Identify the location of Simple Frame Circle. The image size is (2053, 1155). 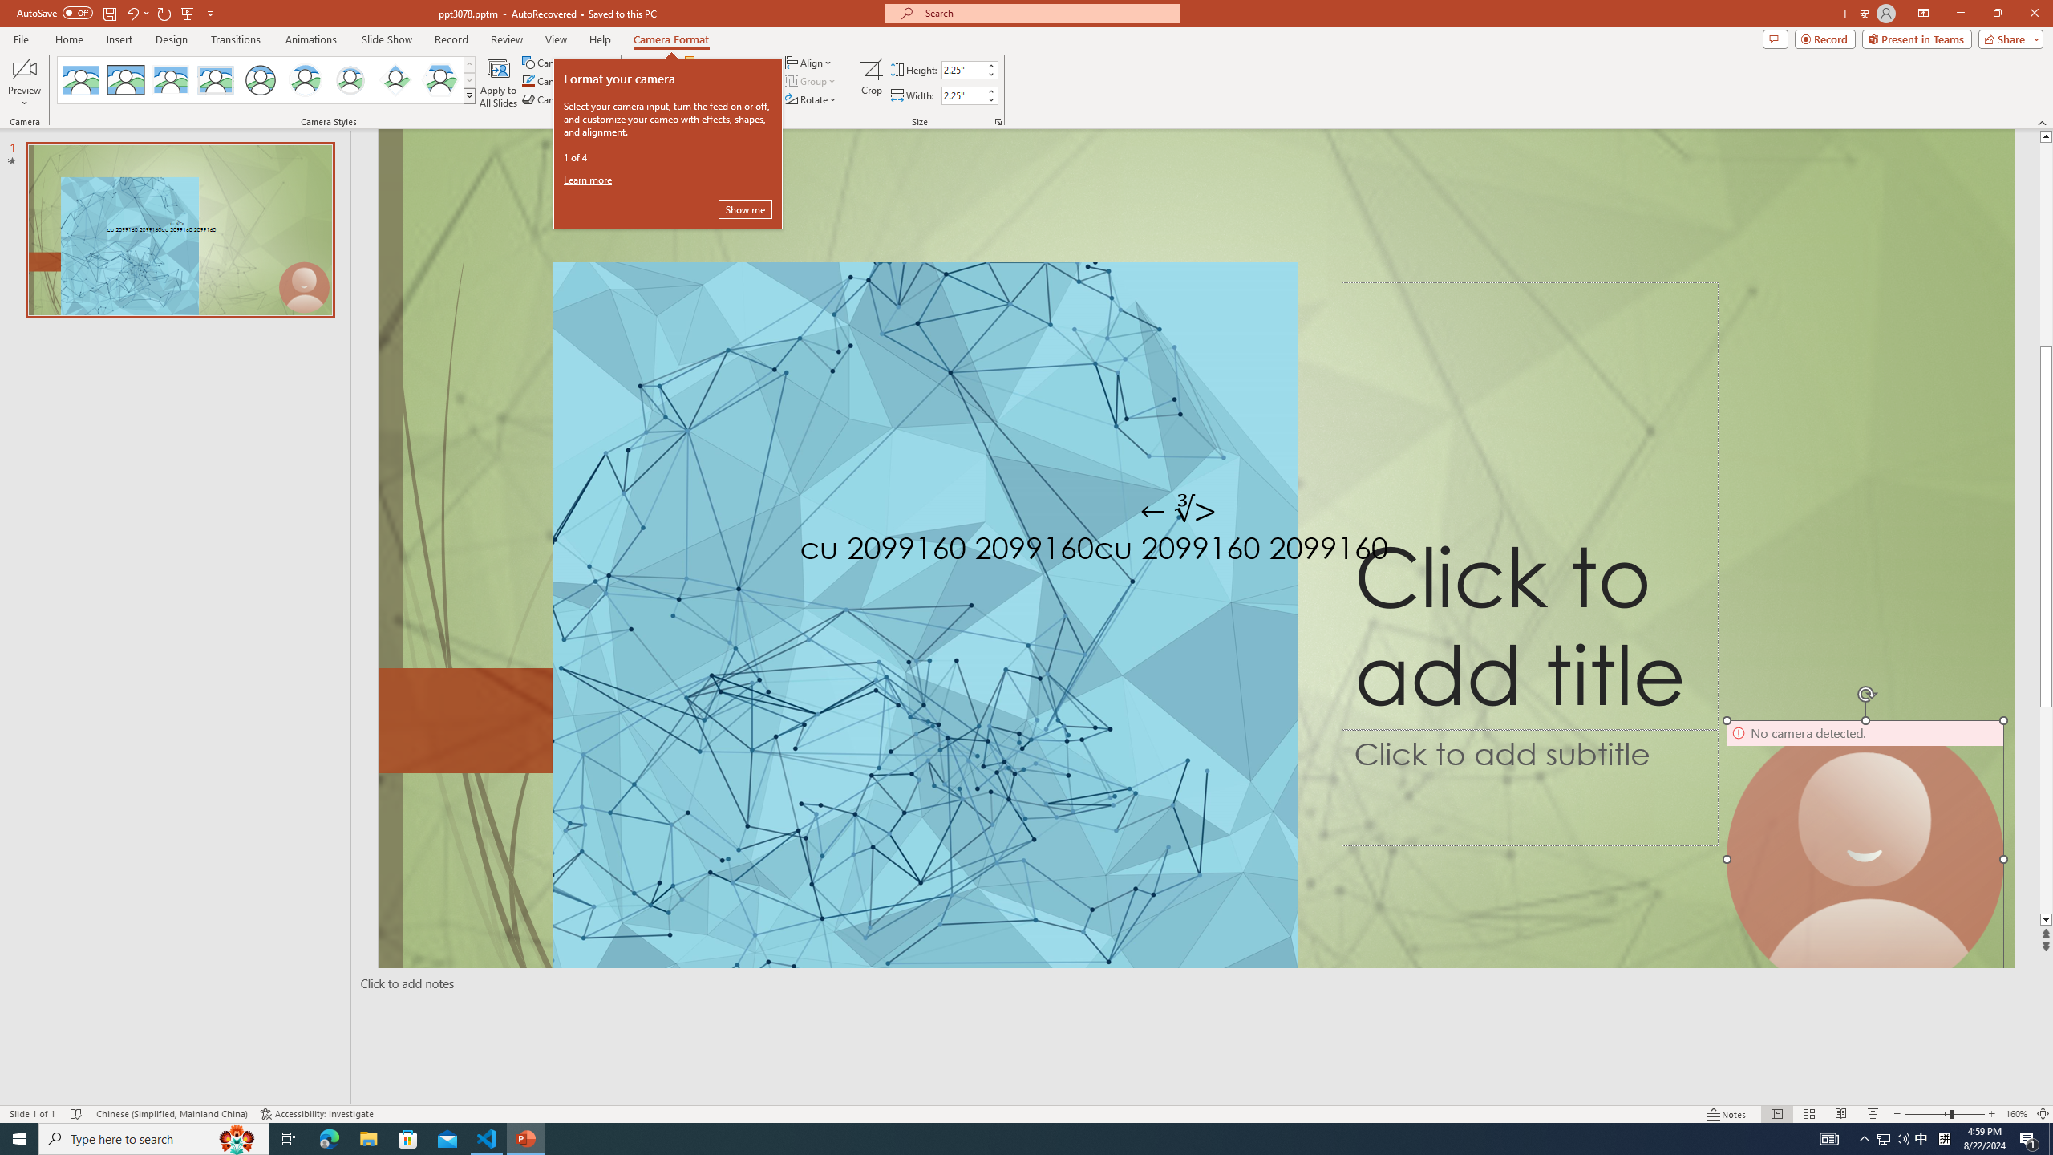
(260, 80).